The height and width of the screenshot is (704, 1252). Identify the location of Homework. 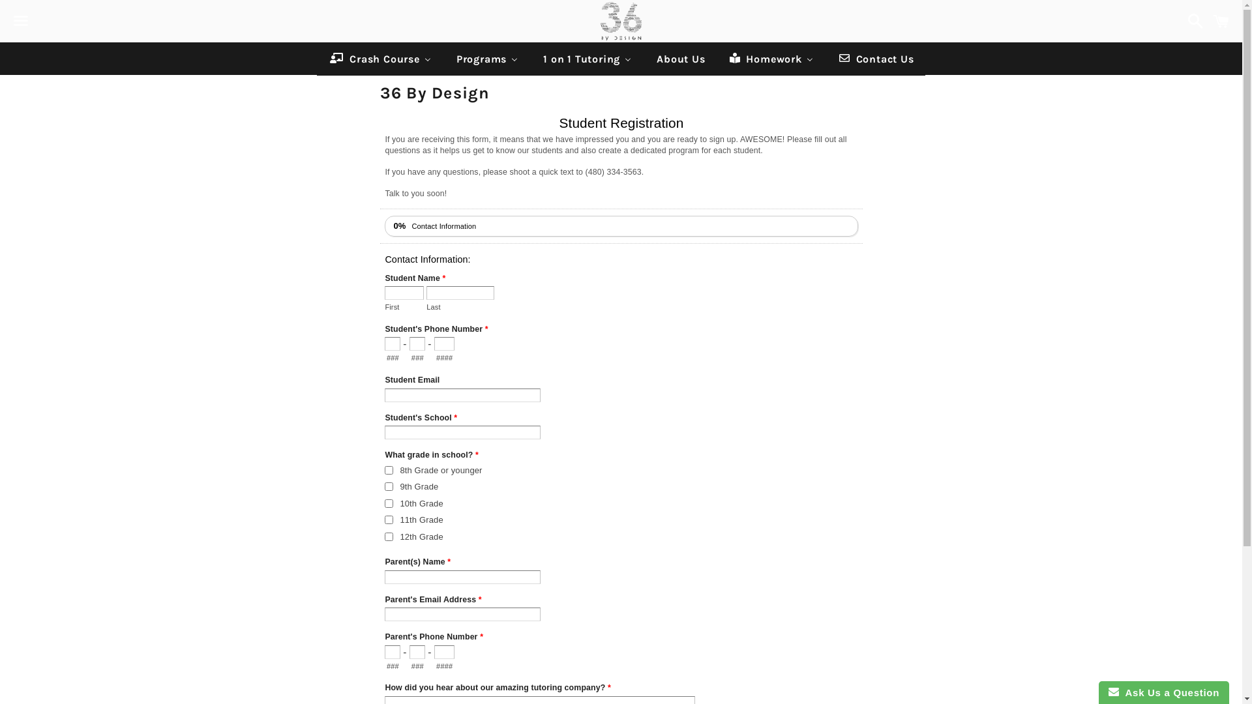
(771, 59).